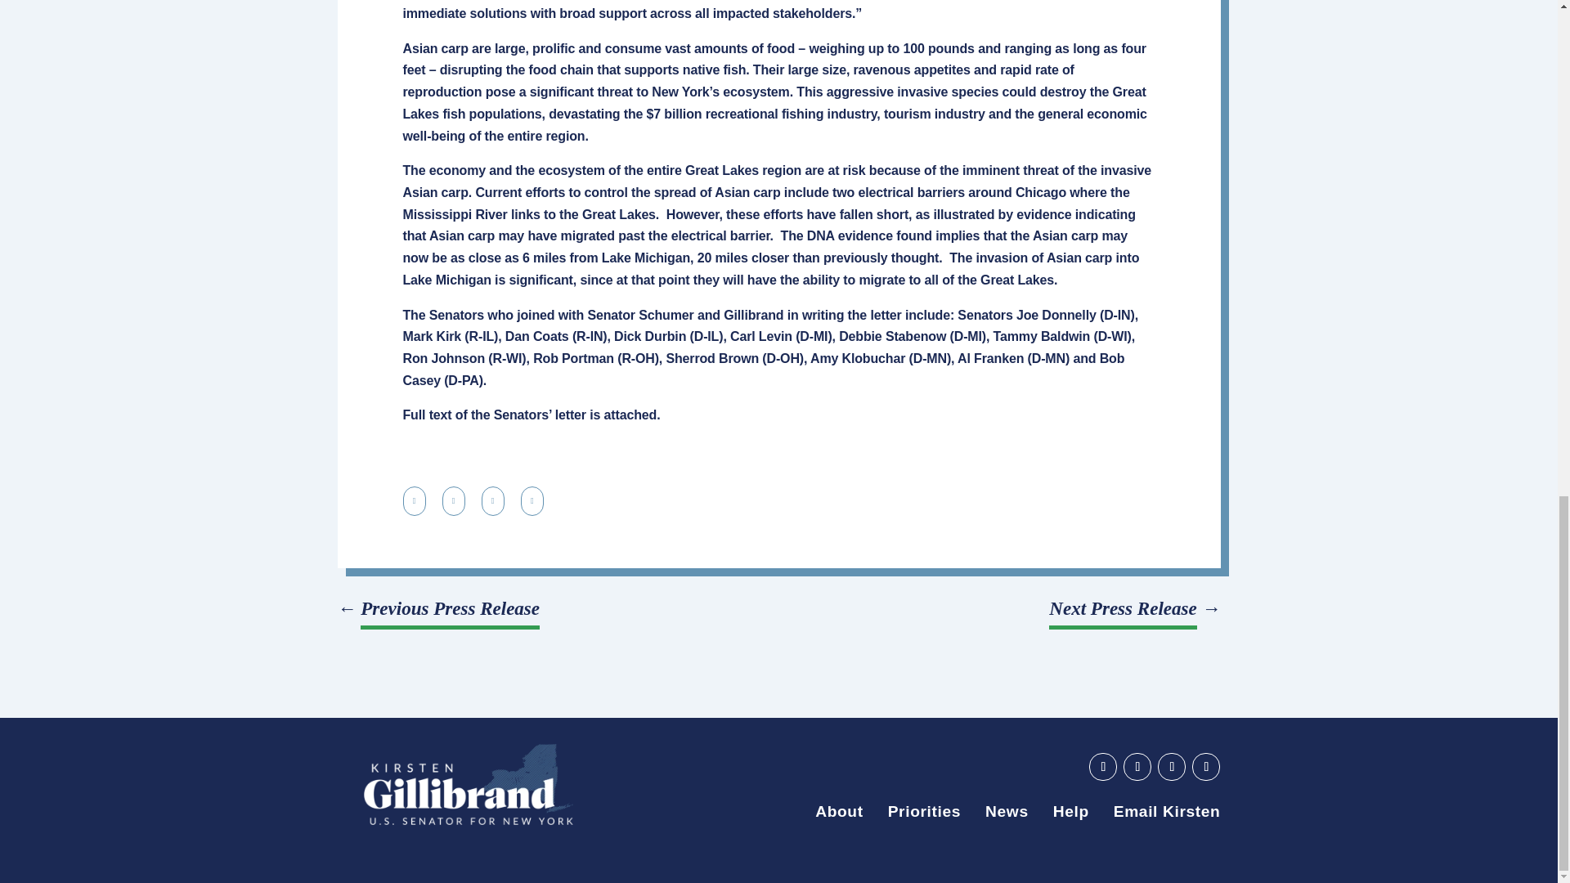 This screenshot has width=1570, height=883. What do you see at coordinates (1137, 767) in the screenshot?
I see `Follow on Facebook` at bounding box center [1137, 767].